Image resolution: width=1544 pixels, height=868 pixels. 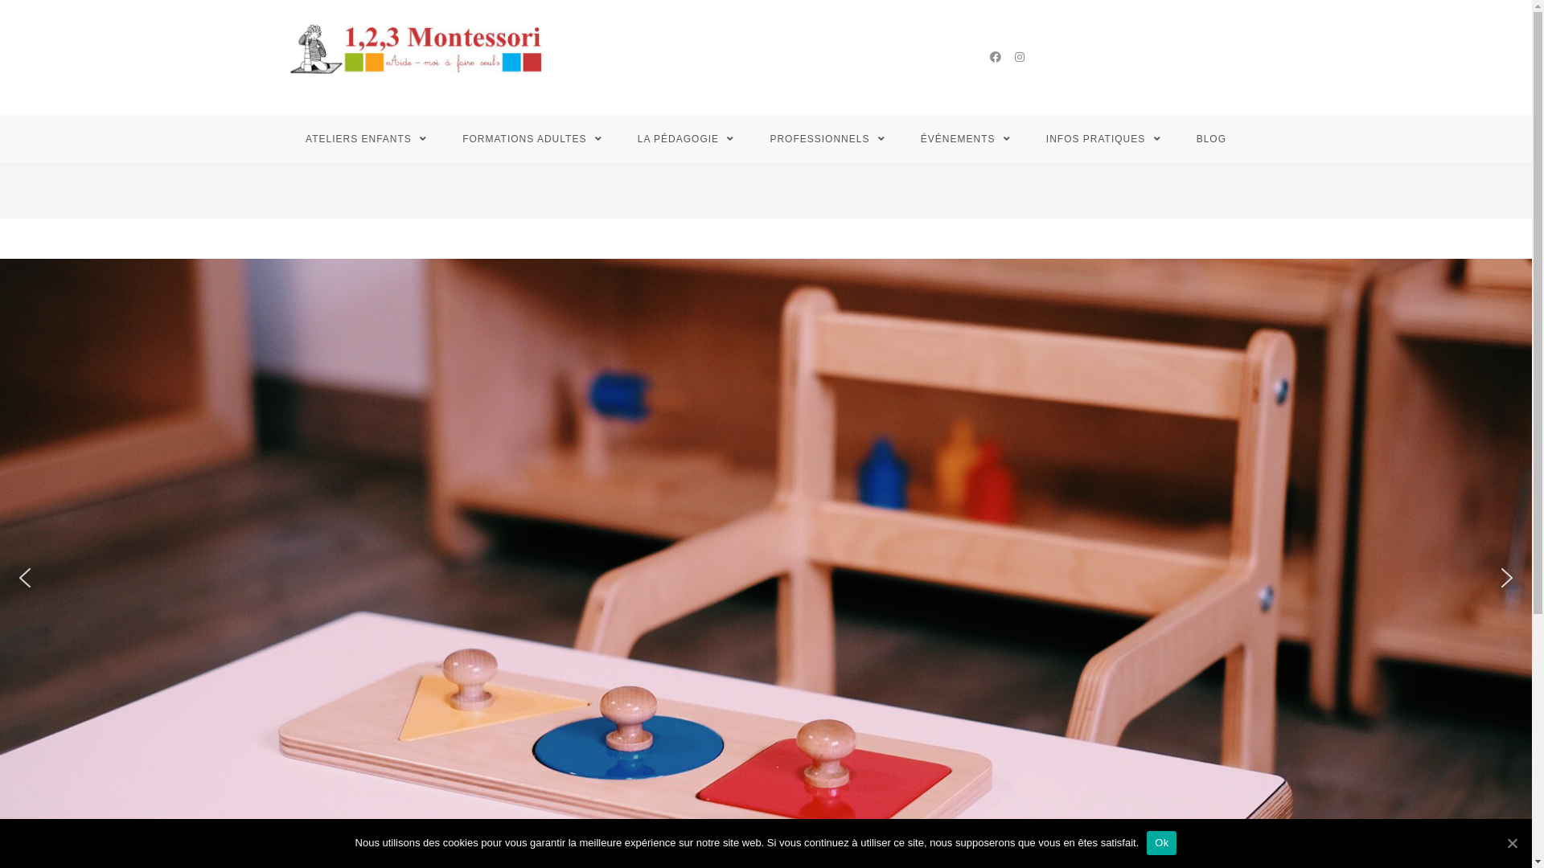 What do you see at coordinates (827, 139) in the screenshot?
I see `PROFESSIONNELS` at bounding box center [827, 139].